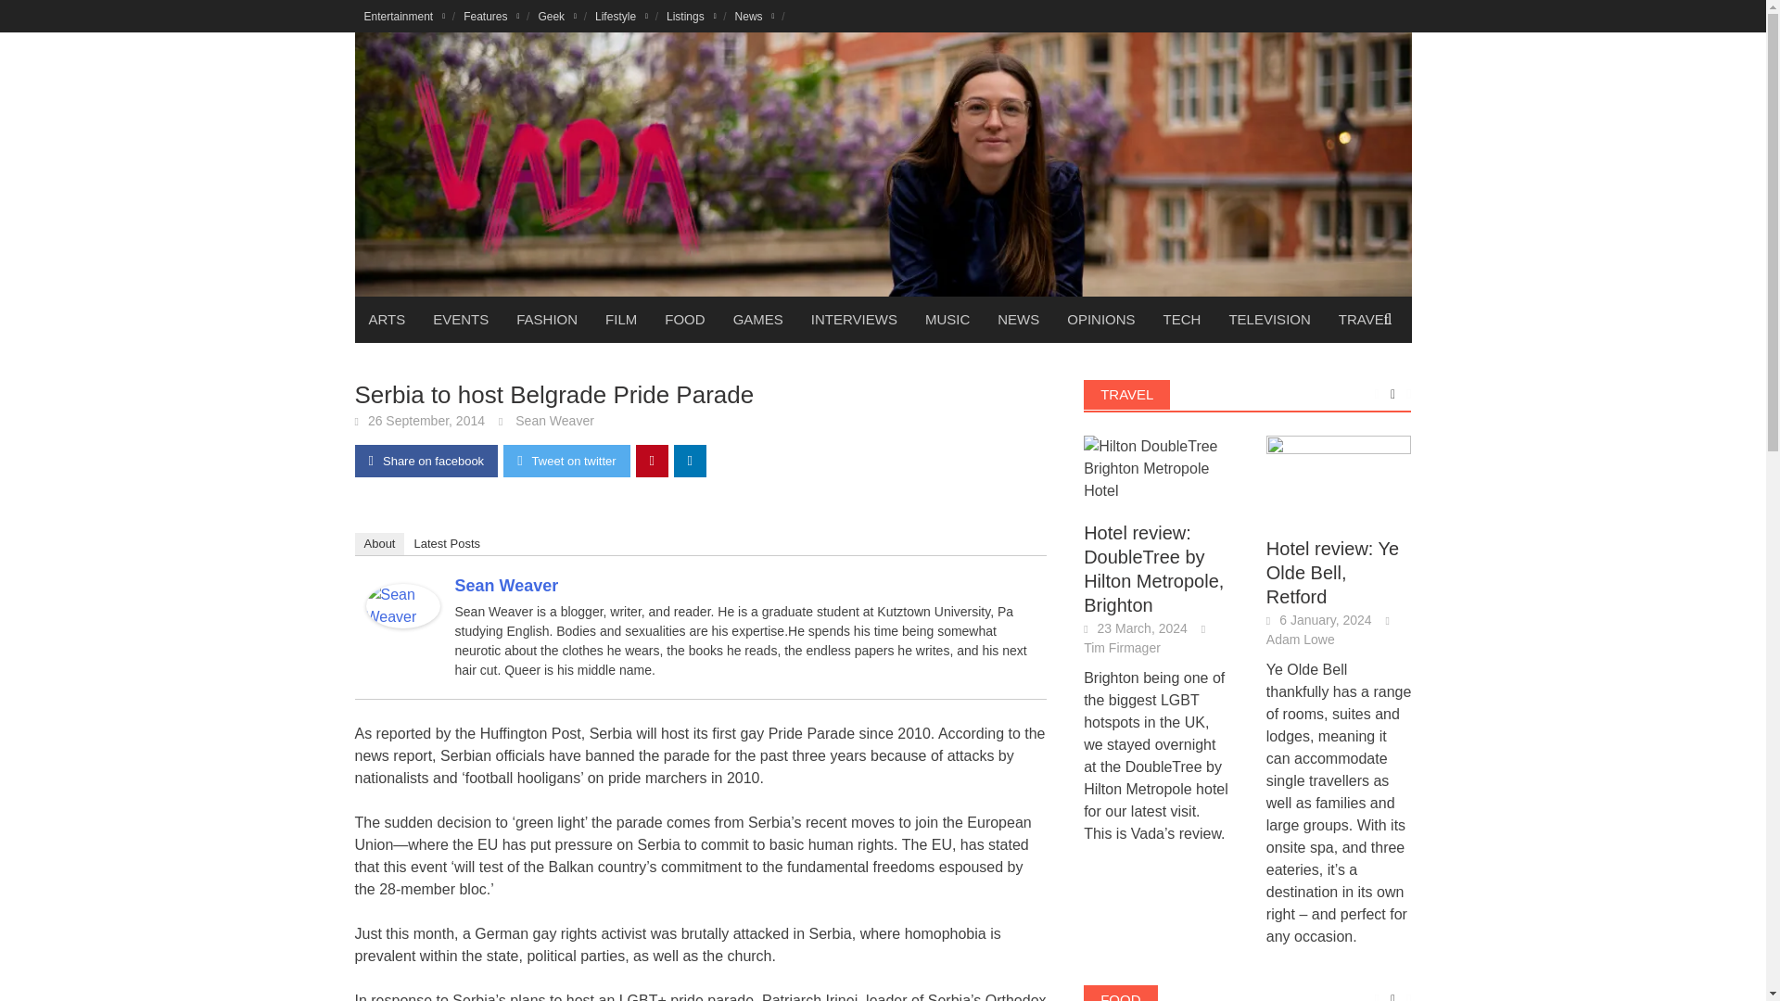  What do you see at coordinates (556, 16) in the screenshot?
I see `Geek` at bounding box center [556, 16].